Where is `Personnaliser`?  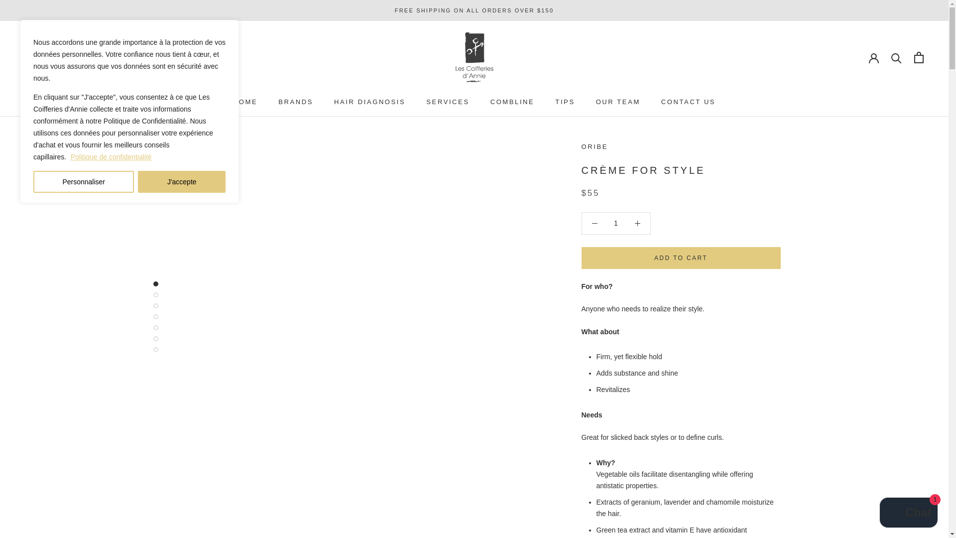 Personnaliser is located at coordinates (84, 181).